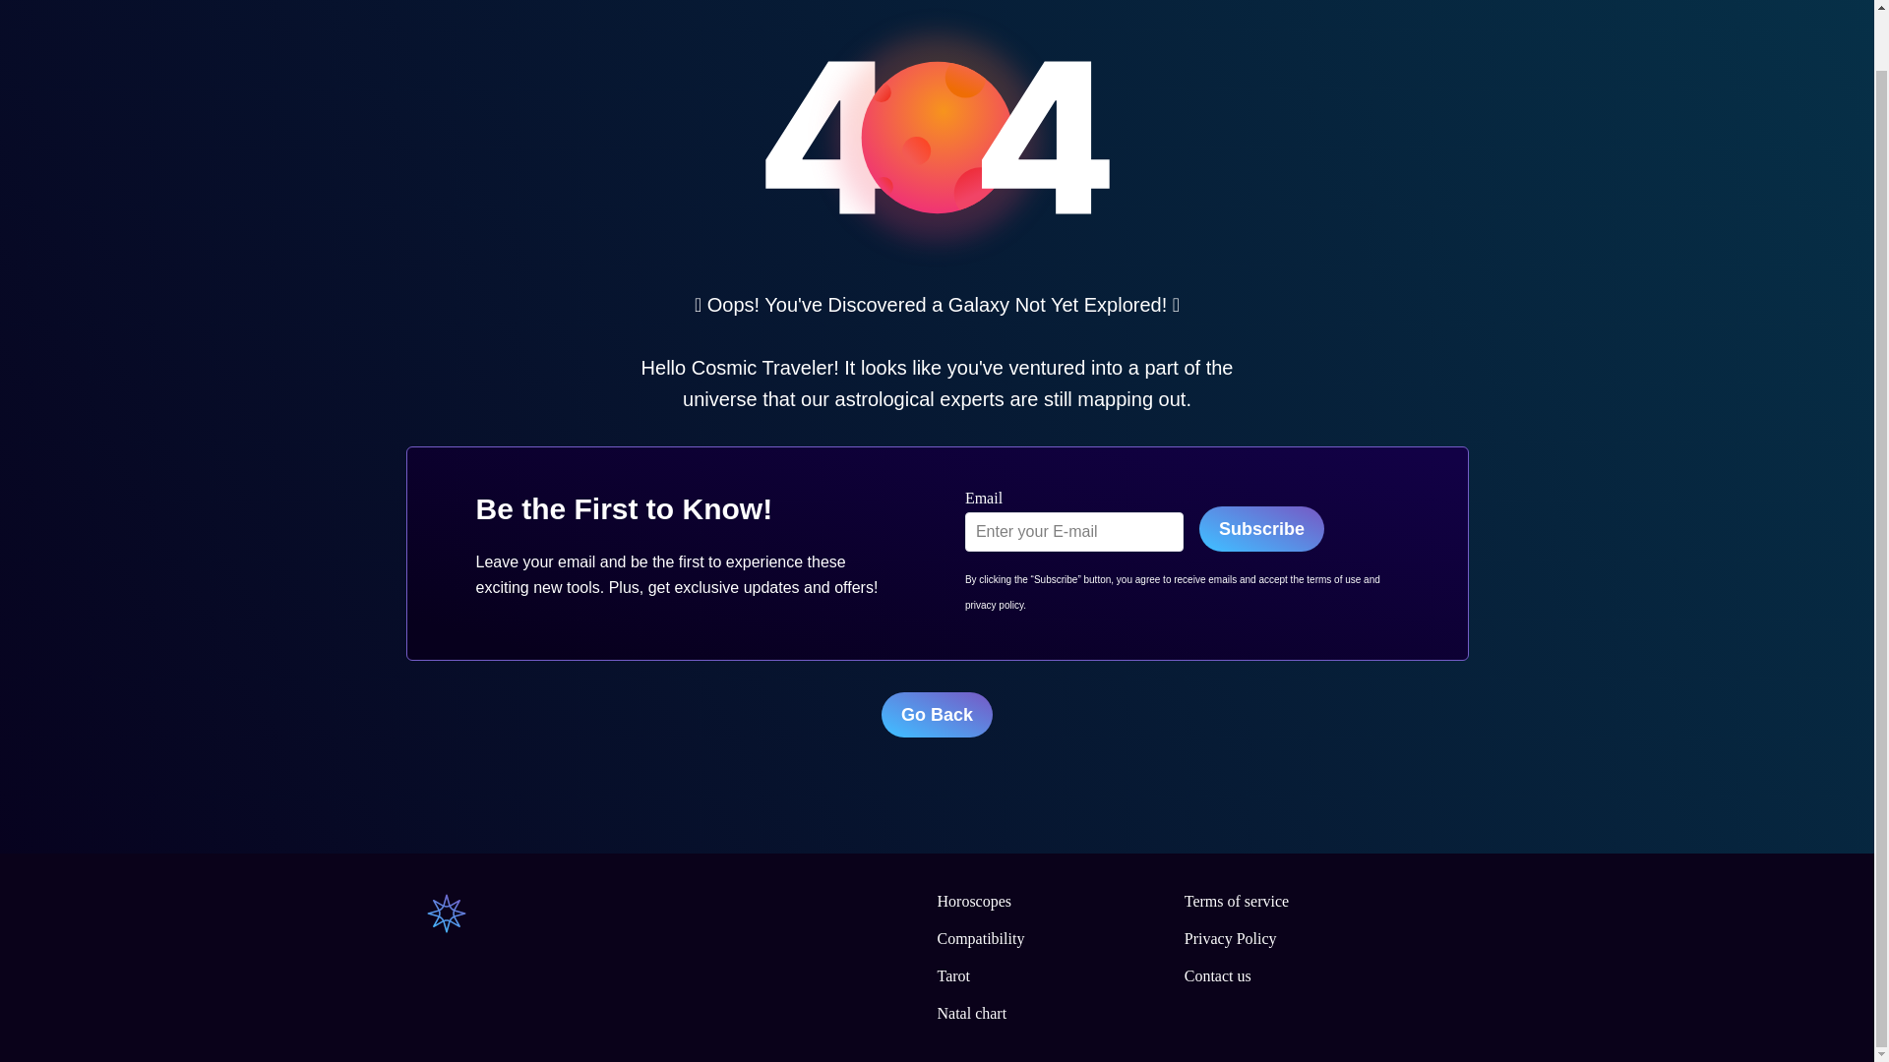 The image size is (1889, 1062). I want to click on Privacy Policy, so click(1230, 938).